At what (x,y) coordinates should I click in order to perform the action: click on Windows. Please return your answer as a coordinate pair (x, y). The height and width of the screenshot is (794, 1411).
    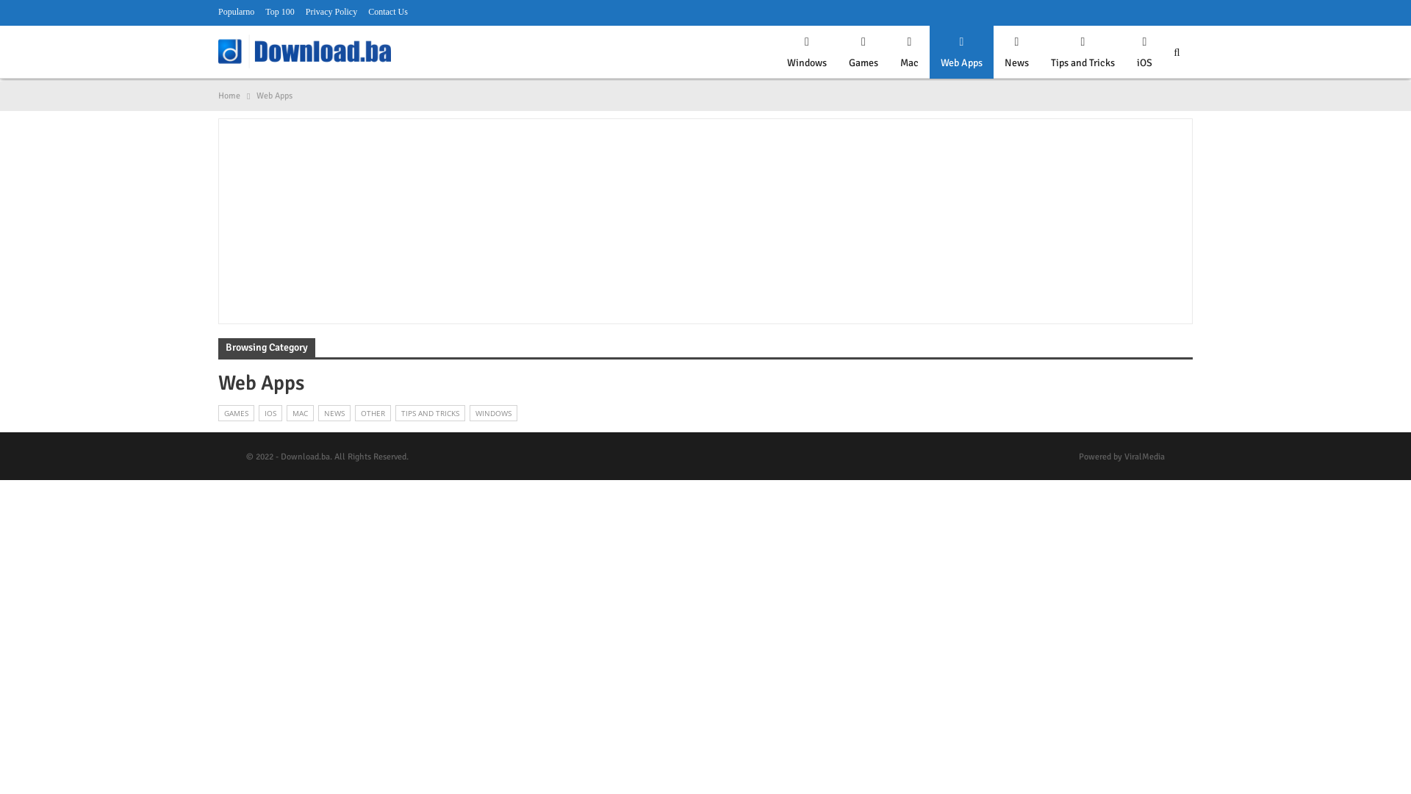
    Looking at the image, I should click on (807, 57).